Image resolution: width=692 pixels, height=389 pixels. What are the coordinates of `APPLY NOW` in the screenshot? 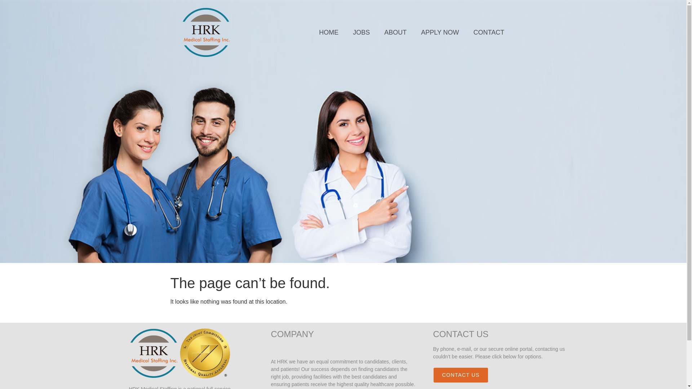 It's located at (440, 32).